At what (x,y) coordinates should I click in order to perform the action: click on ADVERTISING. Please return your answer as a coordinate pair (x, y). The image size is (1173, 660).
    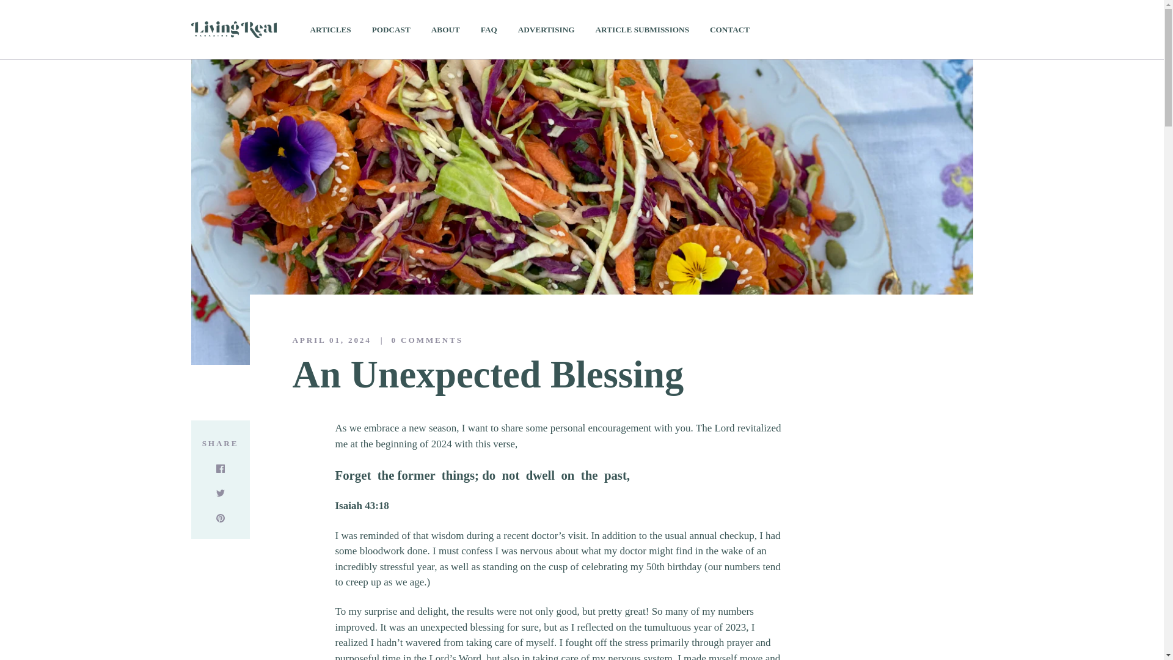
    Looking at the image, I should click on (546, 29).